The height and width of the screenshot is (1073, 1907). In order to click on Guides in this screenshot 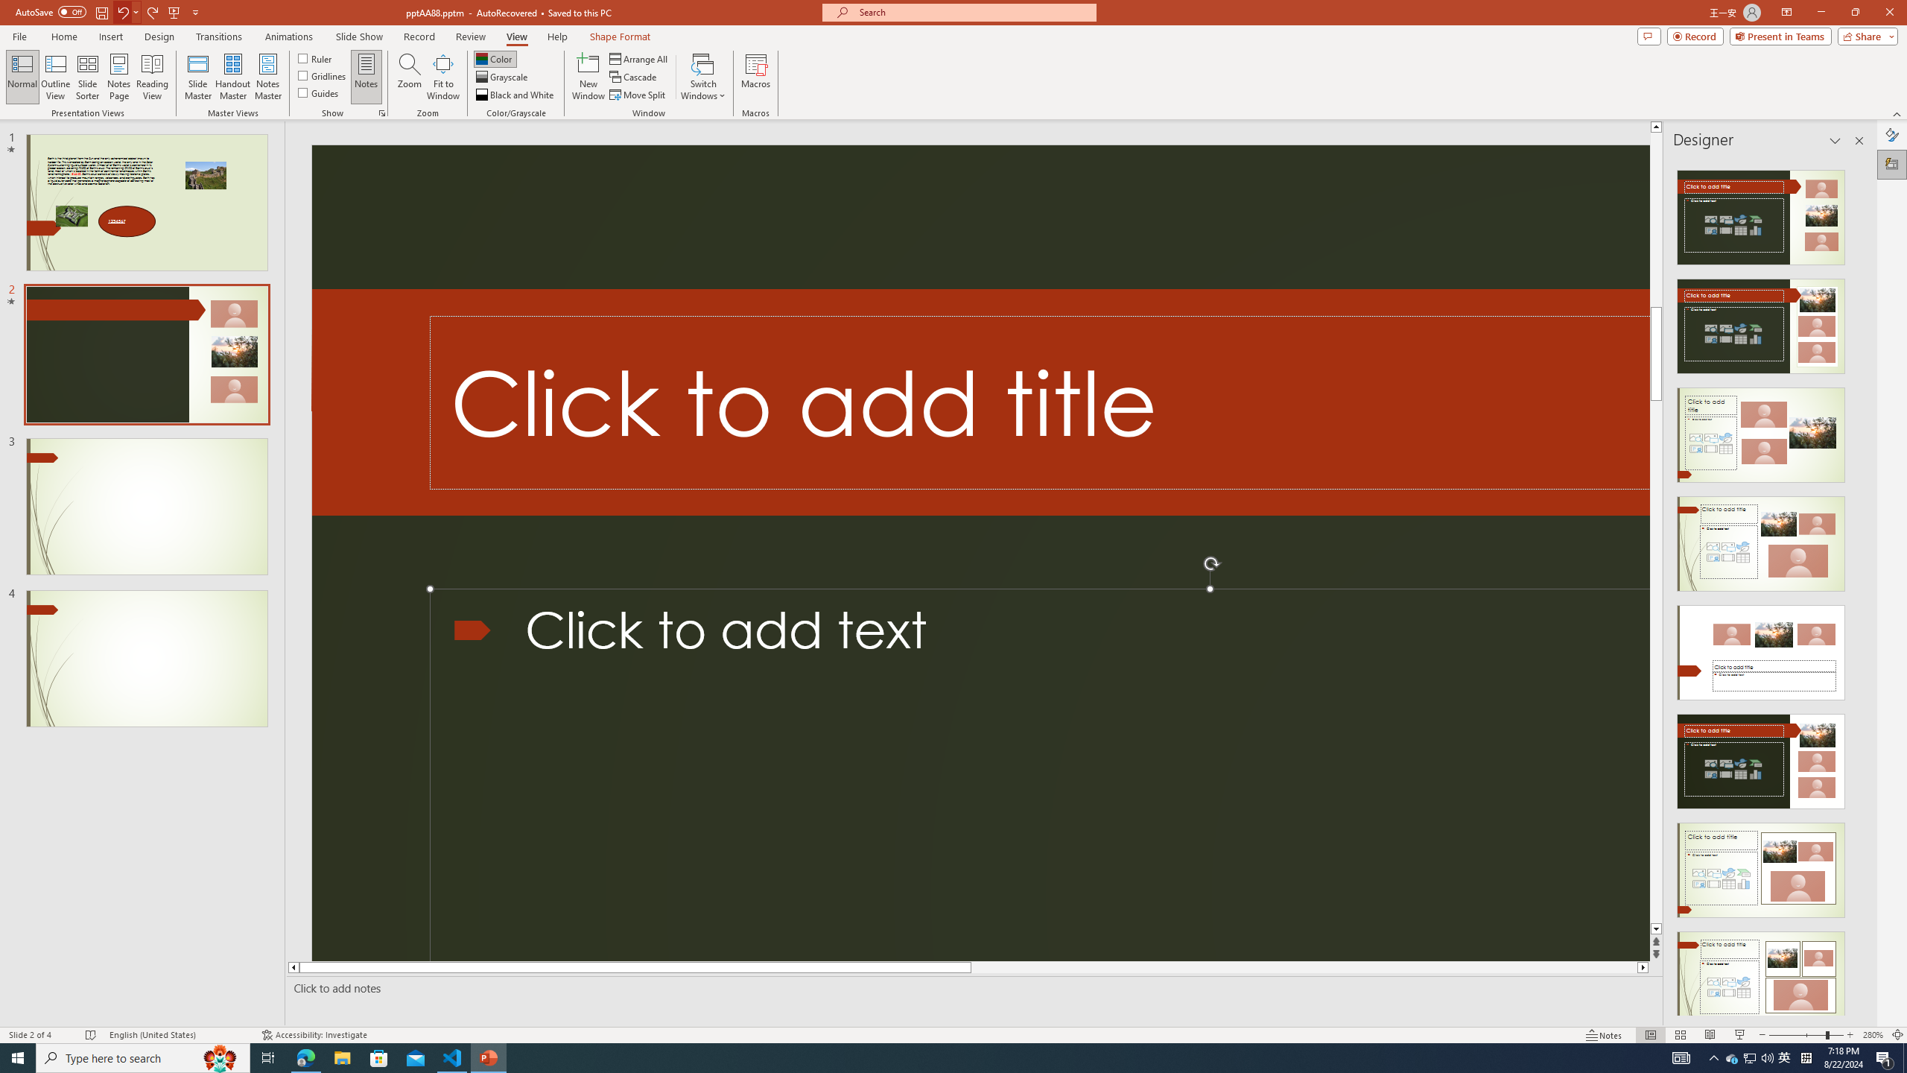, I will do `click(319, 92)`.